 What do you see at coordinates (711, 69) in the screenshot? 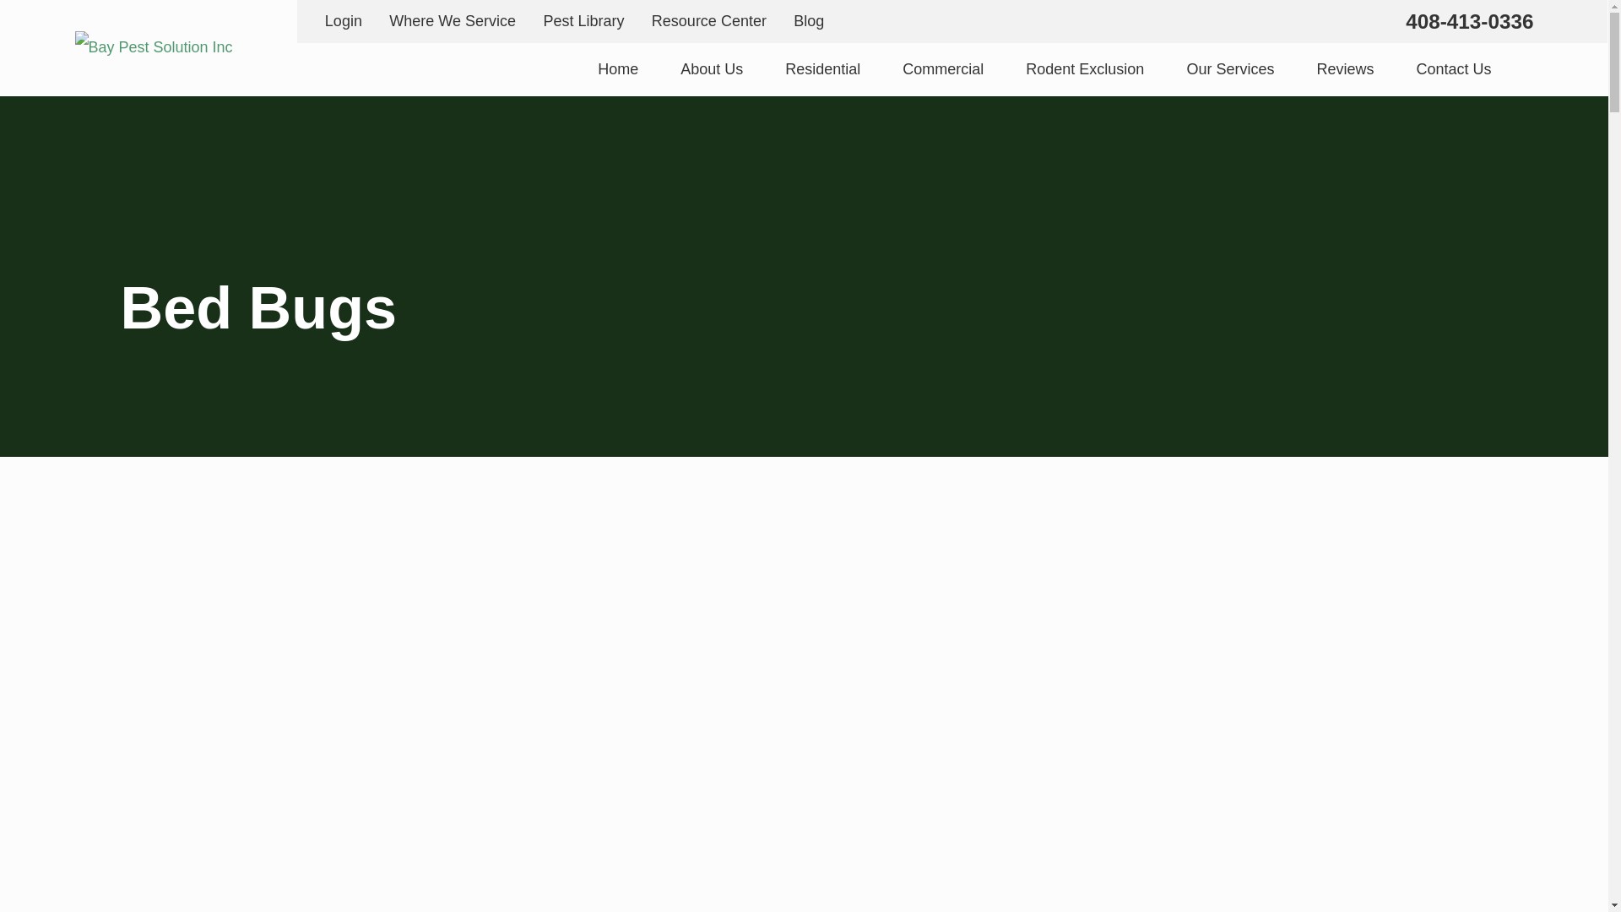
I see `About Us` at bounding box center [711, 69].